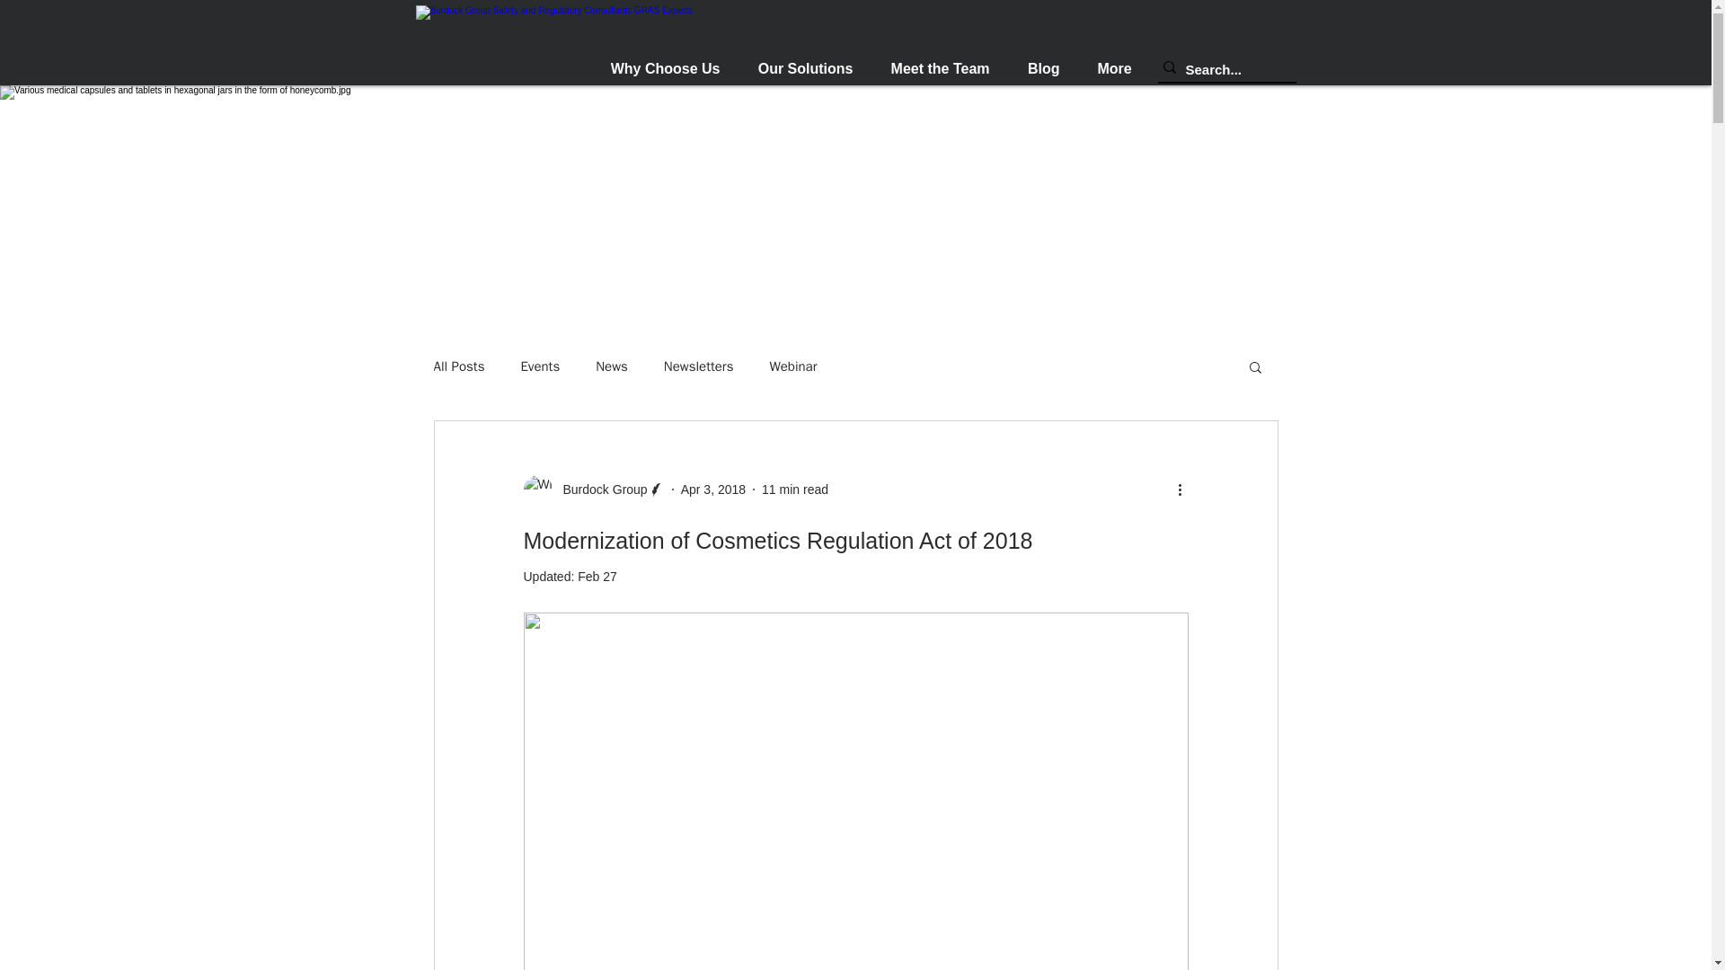  Describe the element at coordinates (597, 577) in the screenshot. I see `Feb 27` at that location.